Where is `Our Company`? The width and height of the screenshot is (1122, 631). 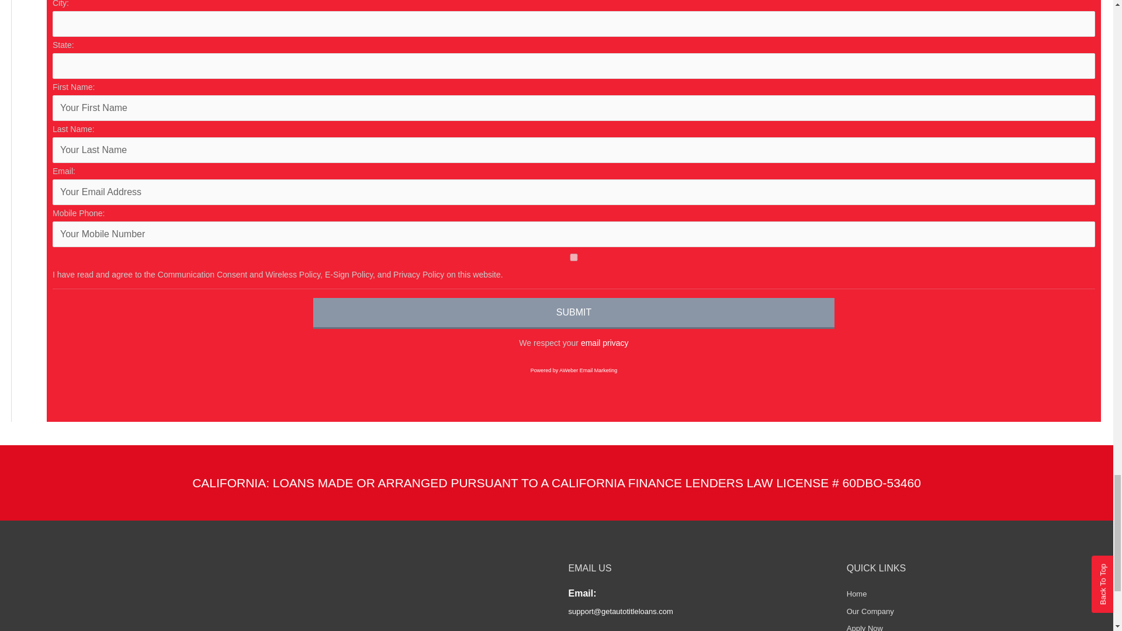 Our Company is located at coordinates (871, 611).